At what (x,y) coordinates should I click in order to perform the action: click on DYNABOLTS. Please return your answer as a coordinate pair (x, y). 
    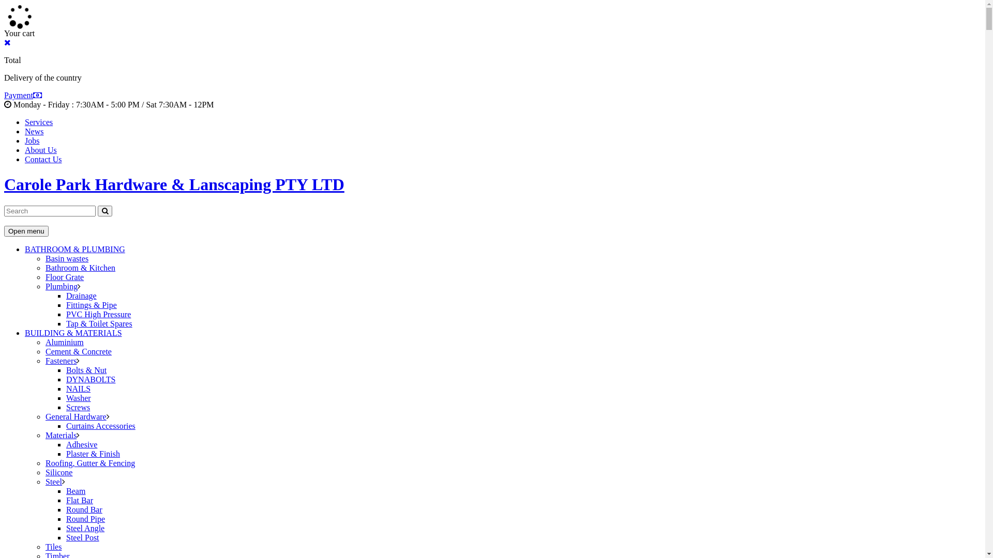
    Looking at the image, I should click on (91, 379).